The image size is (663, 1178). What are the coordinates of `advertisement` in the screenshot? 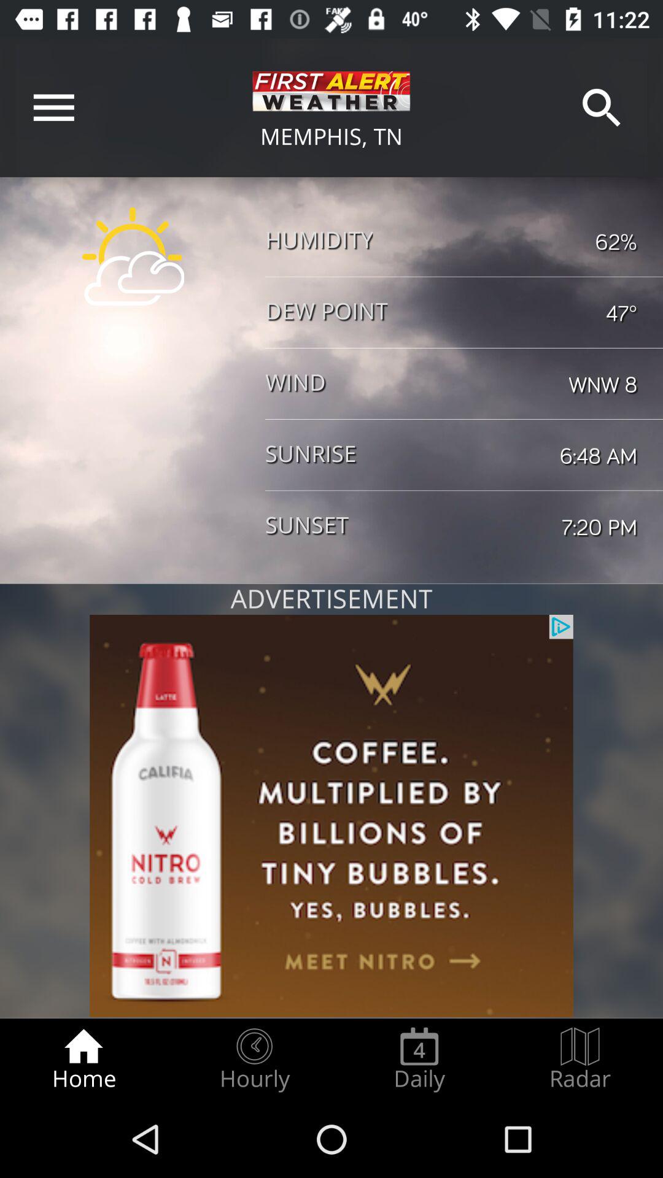 It's located at (331, 816).